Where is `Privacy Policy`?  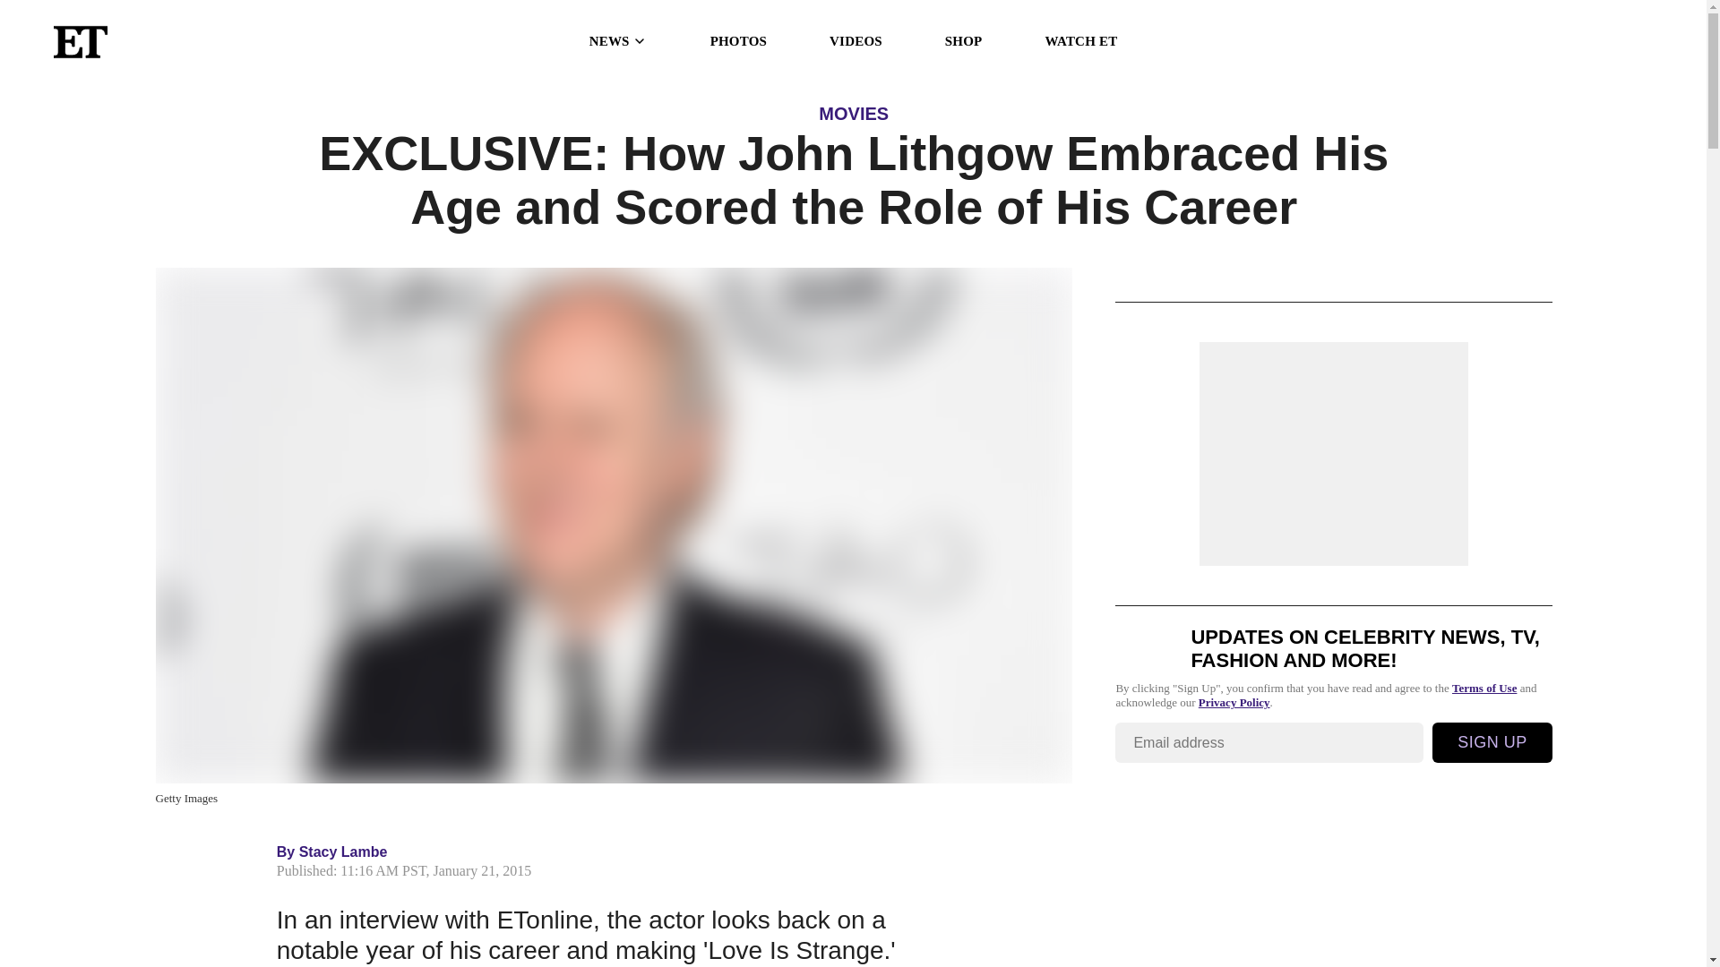
Privacy Policy is located at coordinates (1234, 702).